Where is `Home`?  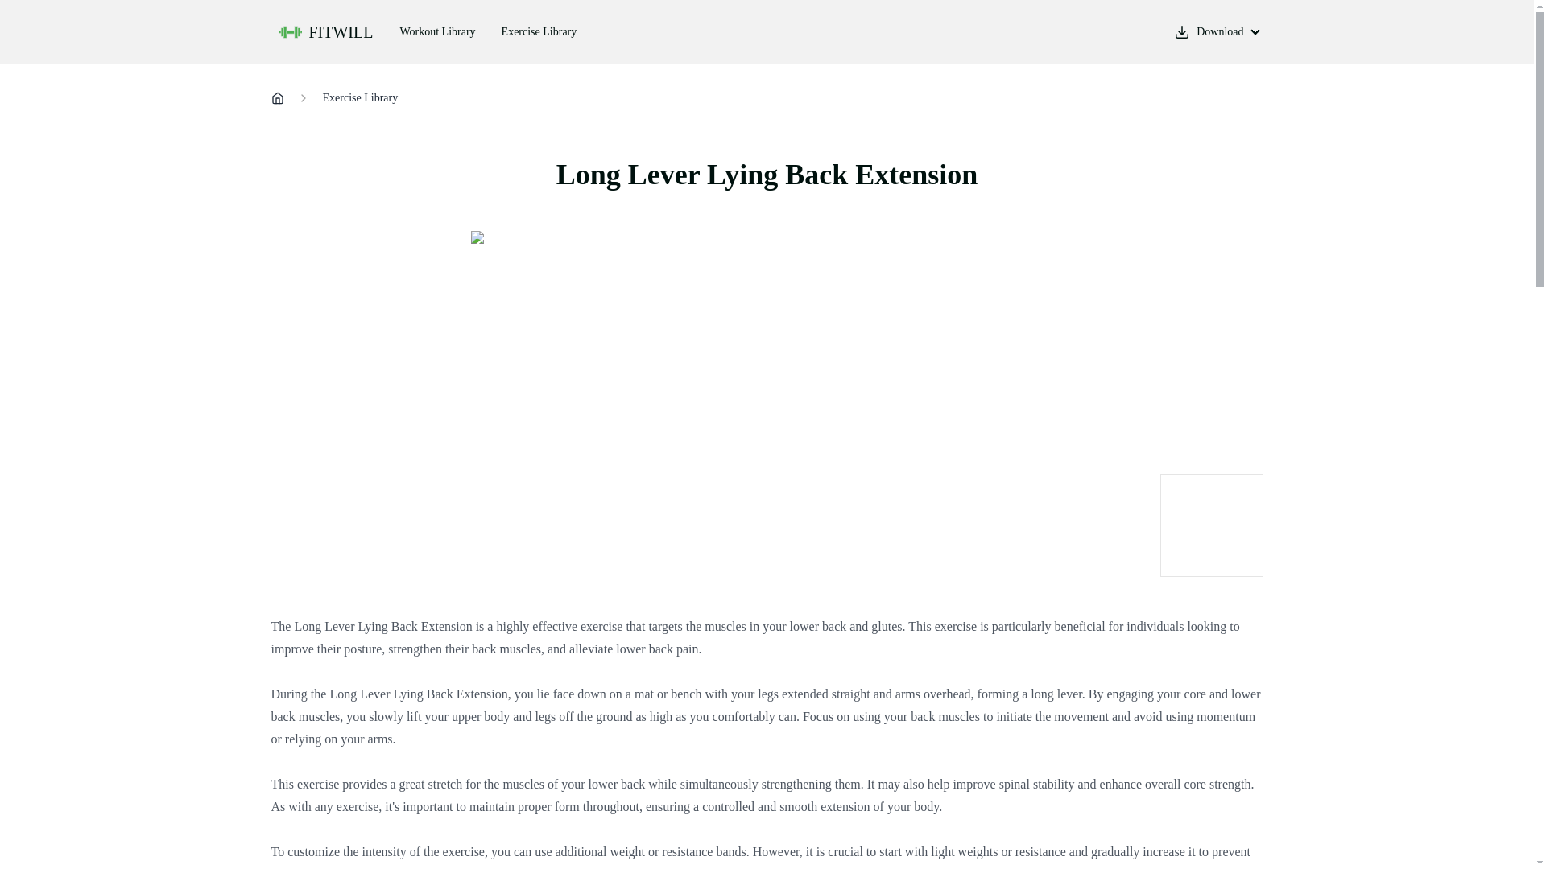 Home is located at coordinates (277, 98).